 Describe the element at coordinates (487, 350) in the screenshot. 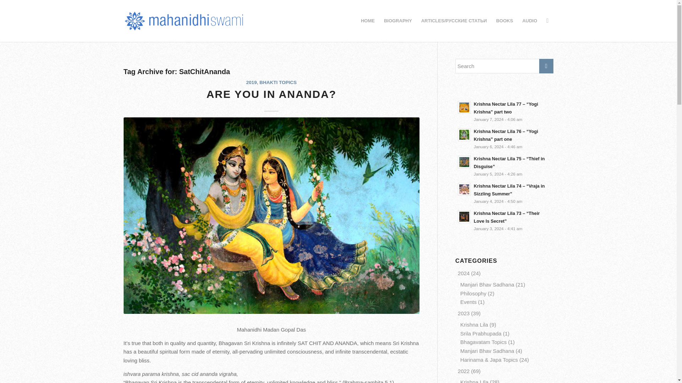

I see `Manjari Bhav Sadhana` at that location.